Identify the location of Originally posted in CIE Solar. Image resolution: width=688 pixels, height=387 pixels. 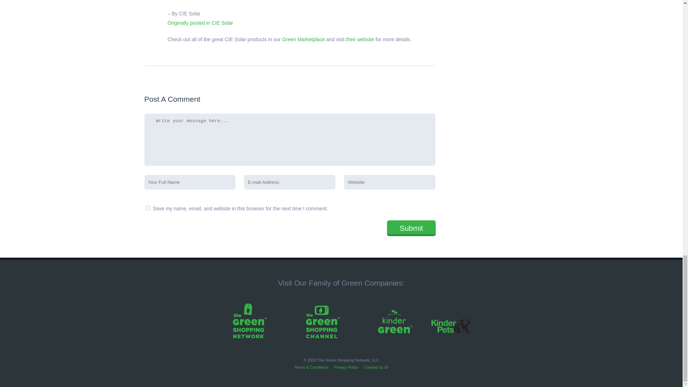
(200, 23).